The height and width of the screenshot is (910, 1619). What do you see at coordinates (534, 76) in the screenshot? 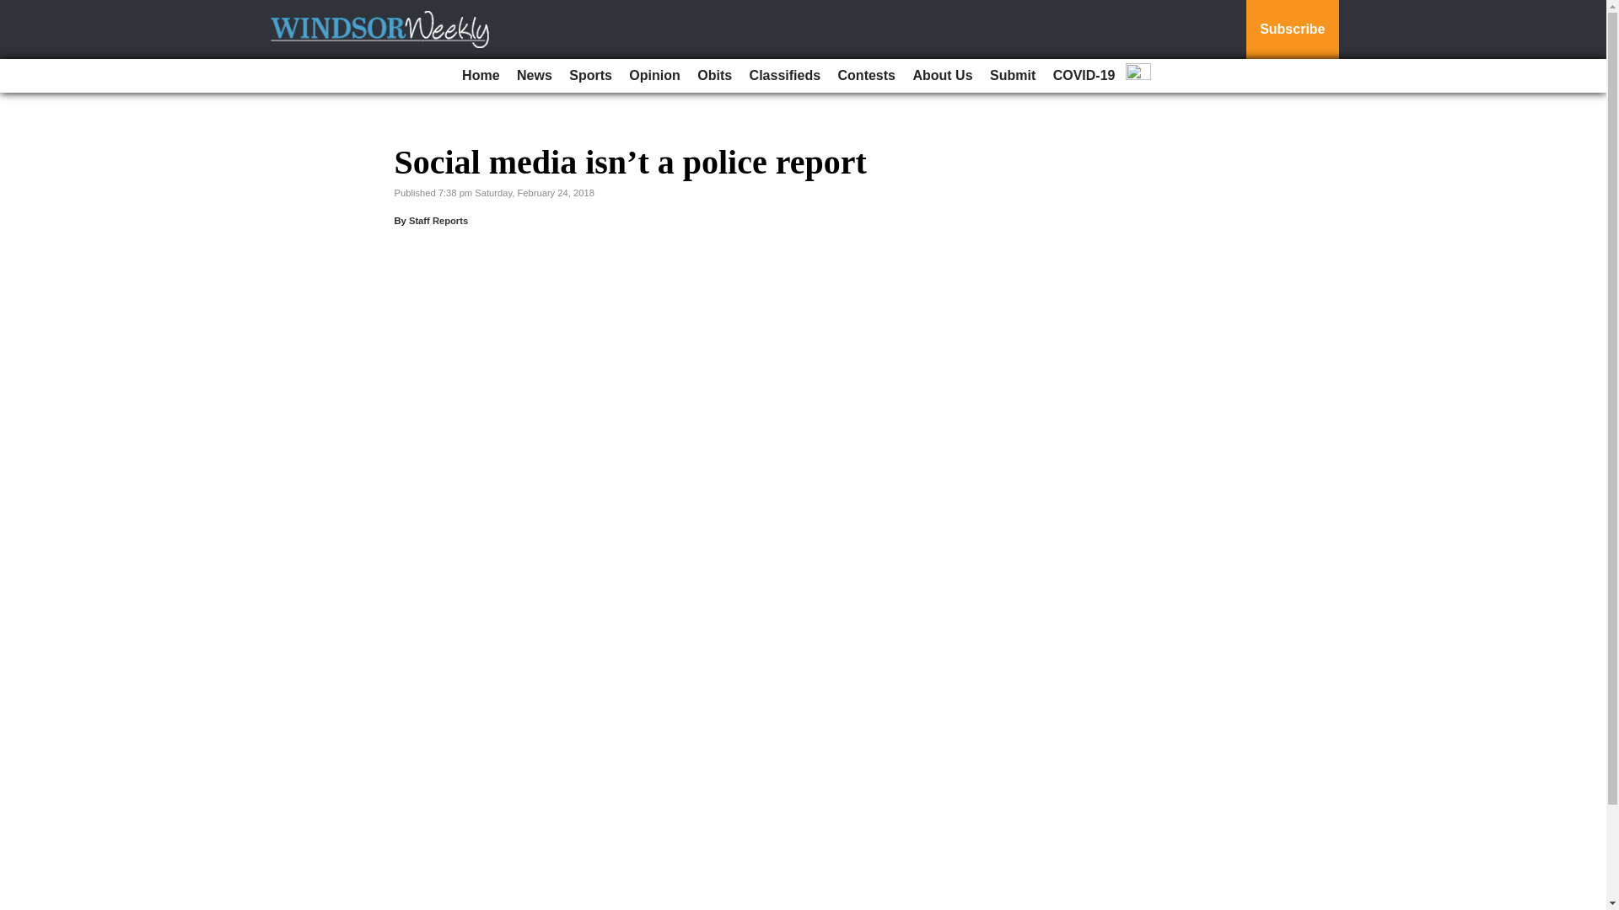
I see `News` at bounding box center [534, 76].